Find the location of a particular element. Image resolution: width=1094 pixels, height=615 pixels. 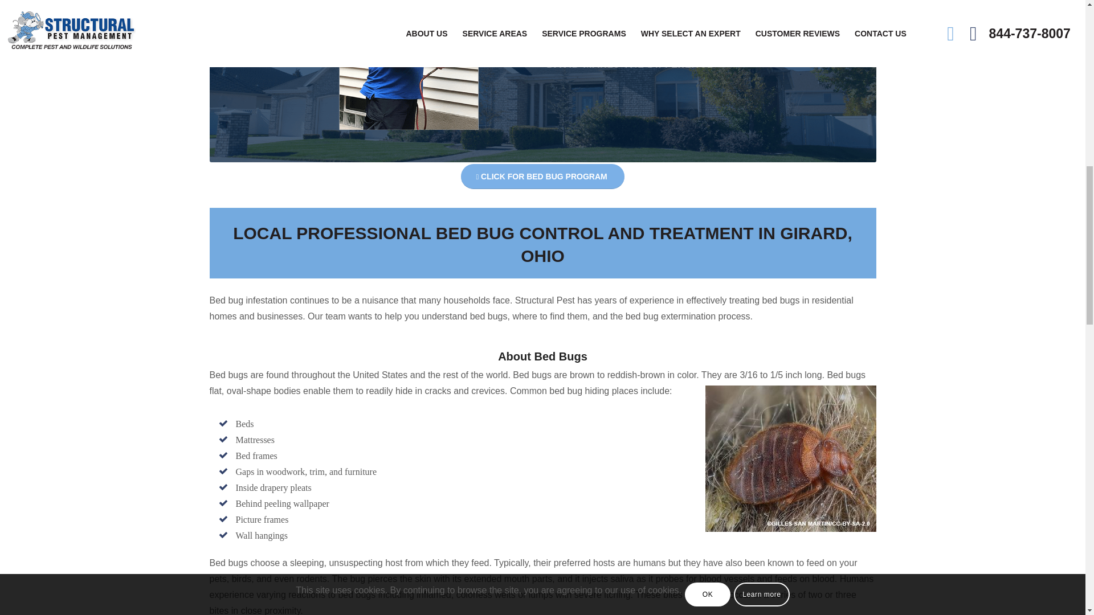

About Bed Bugs is located at coordinates (542, 356).